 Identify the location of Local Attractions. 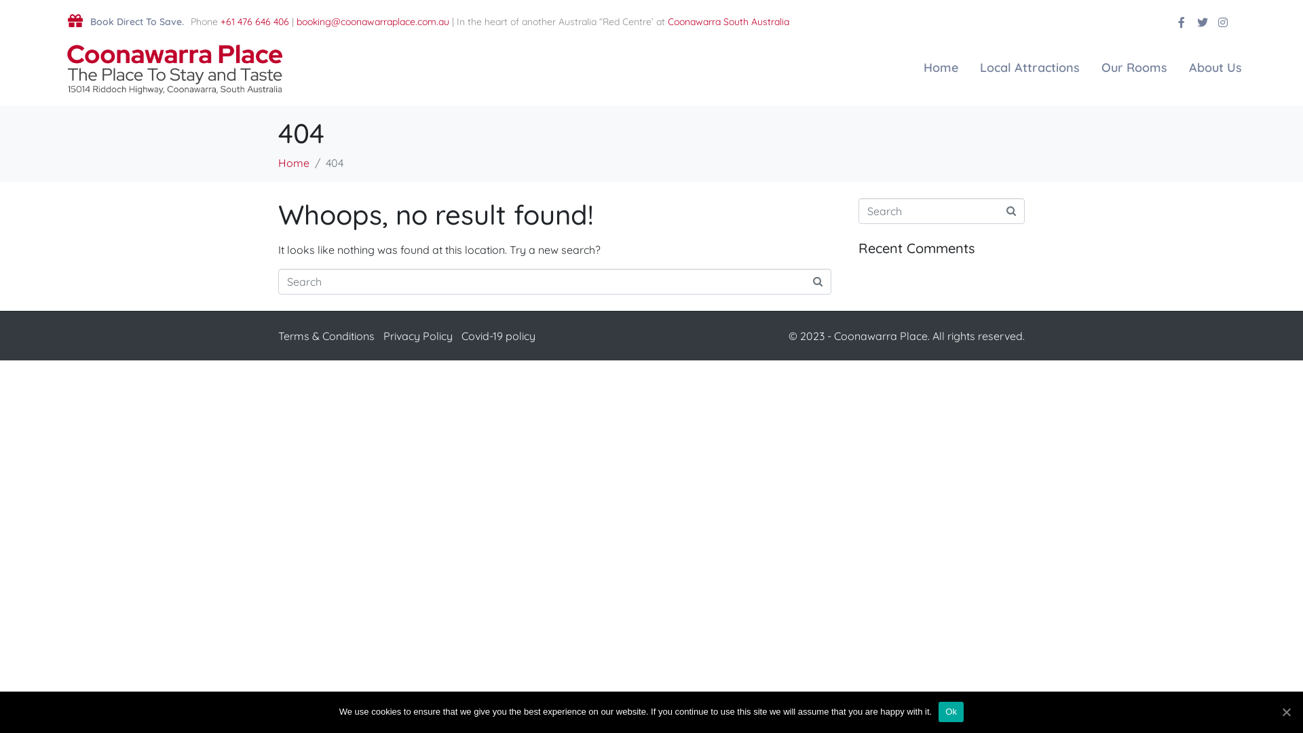
(1030, 68).